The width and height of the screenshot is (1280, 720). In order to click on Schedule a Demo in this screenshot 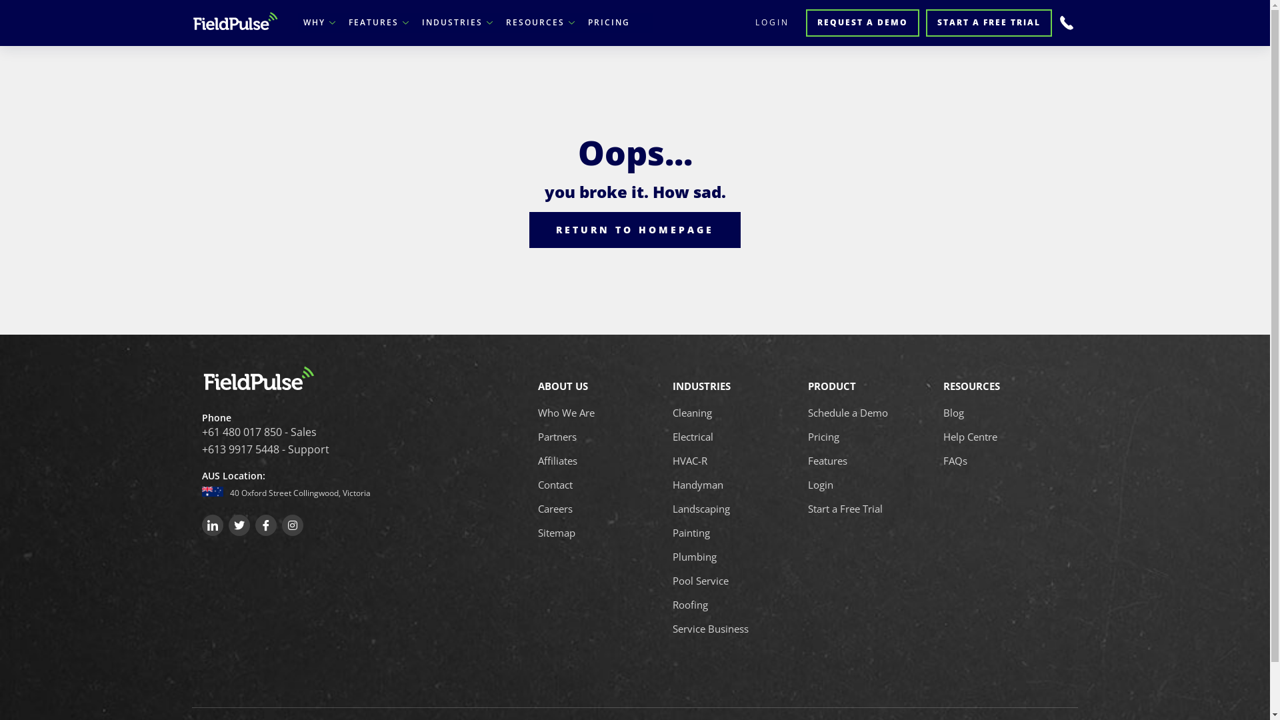, I will do `click(848, 413)`.